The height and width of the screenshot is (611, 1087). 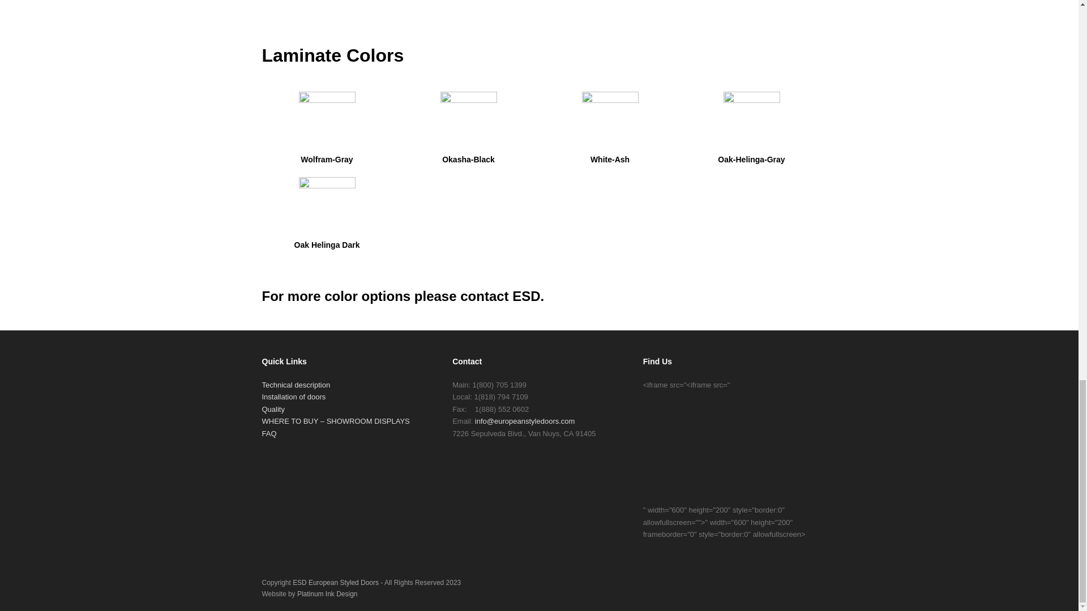 I want to click on Platinum Ink Design, so click(x=327, y=593).